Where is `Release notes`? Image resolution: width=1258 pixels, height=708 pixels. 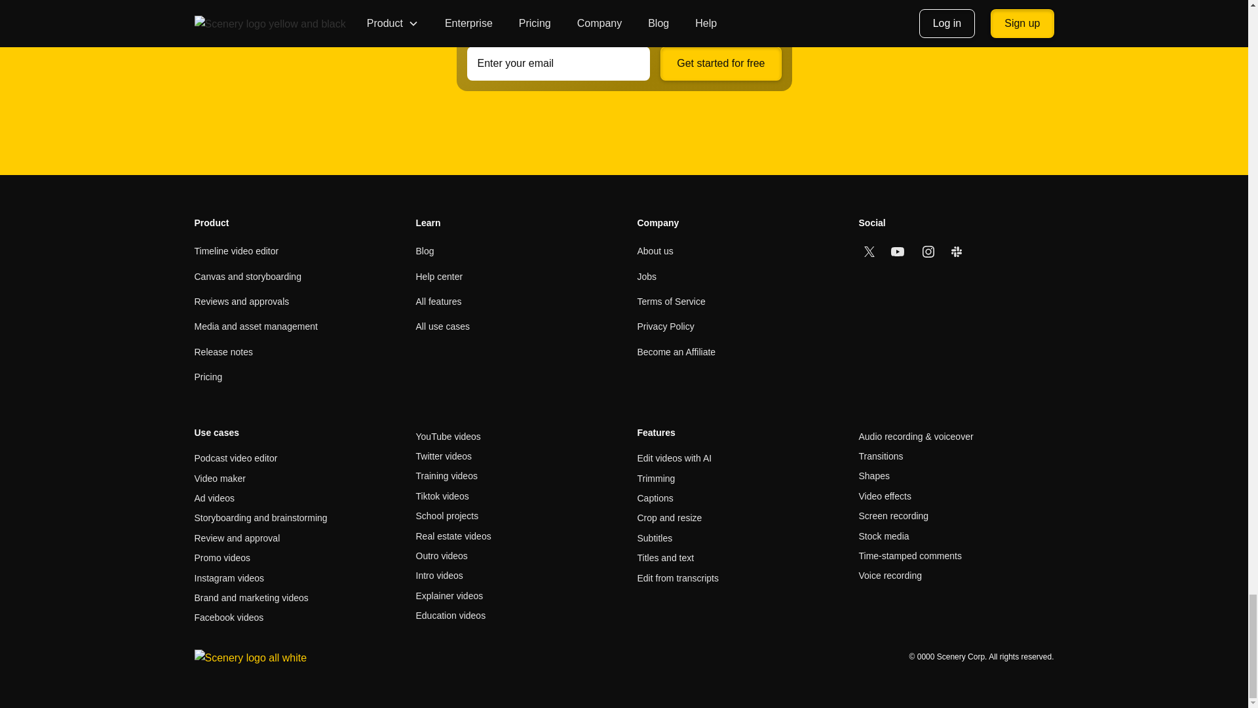 Release notes is located at coordinates (223, 352).